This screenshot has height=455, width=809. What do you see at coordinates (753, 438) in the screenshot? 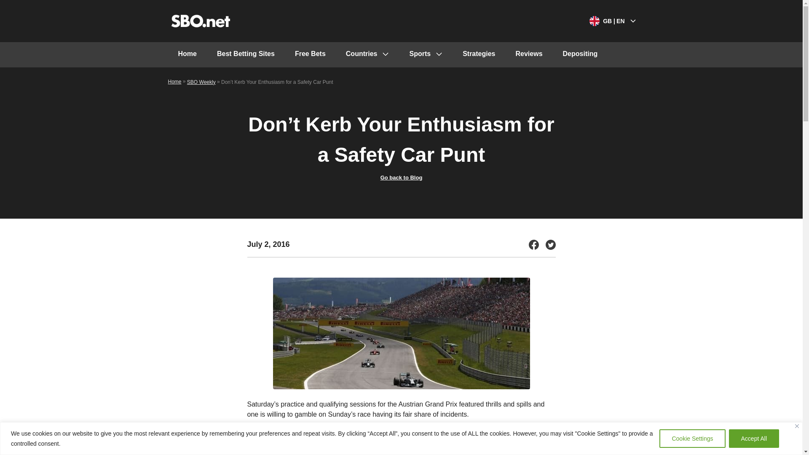
I see `Accept All` at bounding box center [753, 438].